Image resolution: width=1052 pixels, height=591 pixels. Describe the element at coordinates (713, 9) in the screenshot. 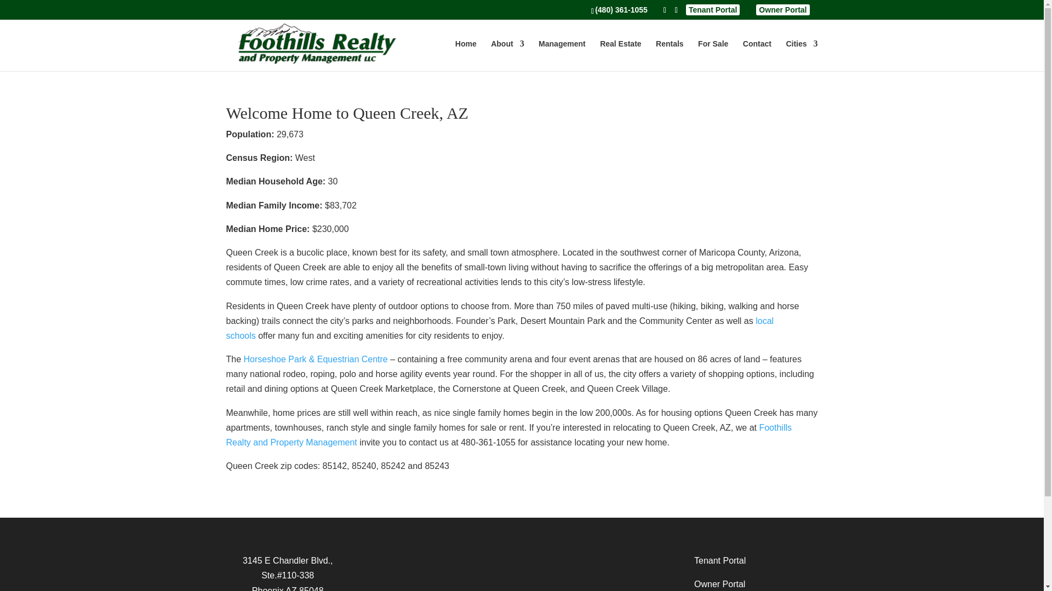

I see `Tenant Portal` at that location.